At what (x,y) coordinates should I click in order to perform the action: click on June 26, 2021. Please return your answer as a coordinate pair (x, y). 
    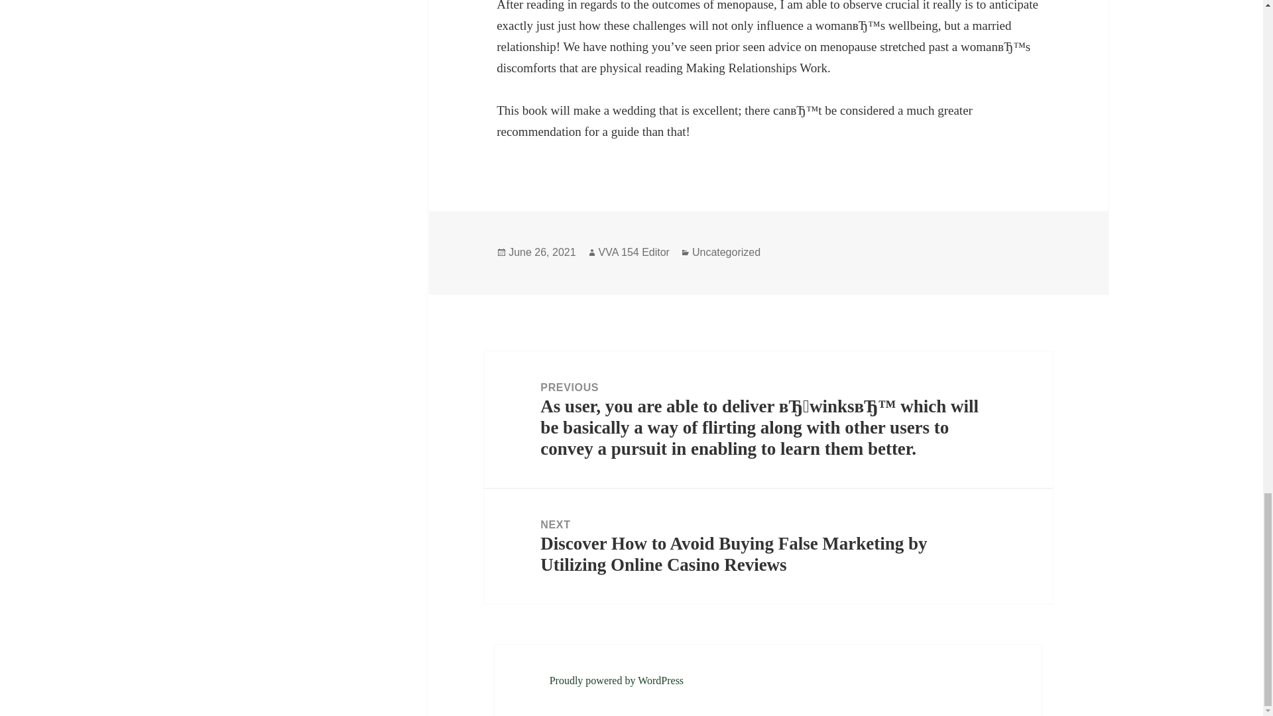
    Looking at the image, I should click on (541, 252).